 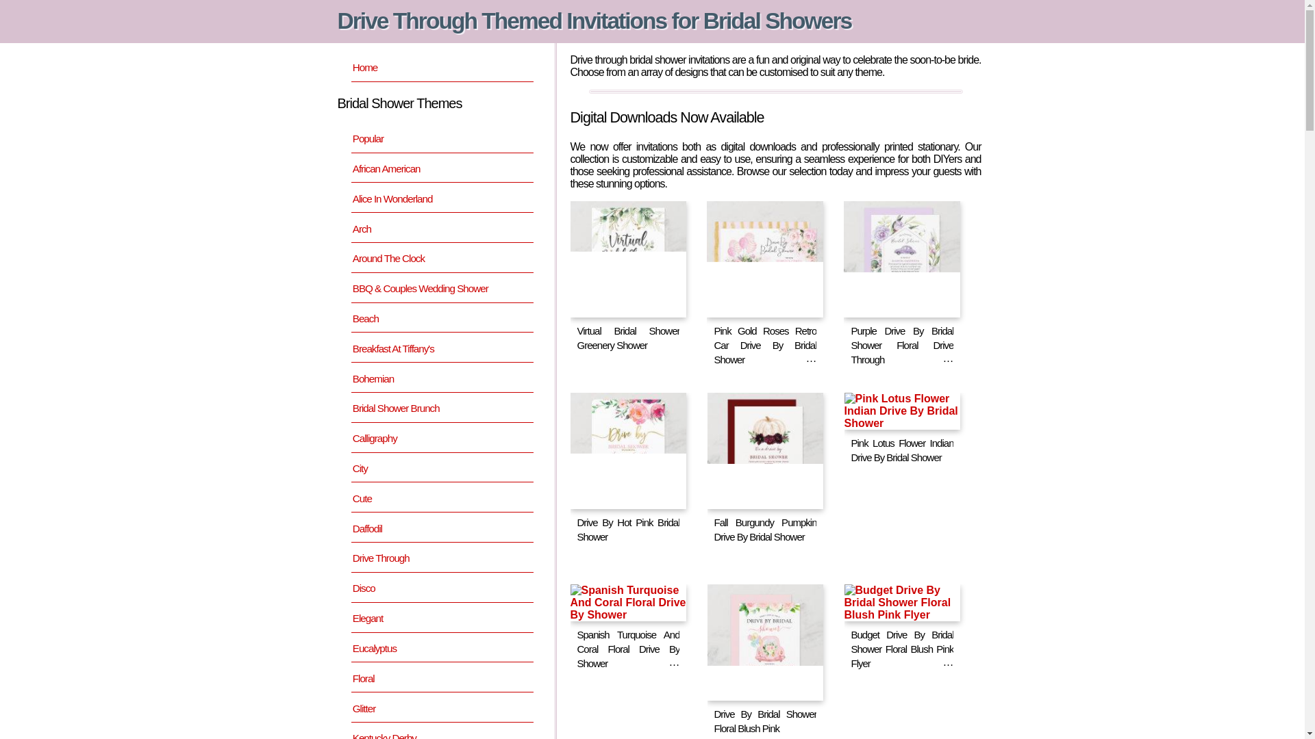 What do you see at coordinates (441, 198) in the screenshot?
I see `Alice In Wonderland` at bounding box center [441, 198].